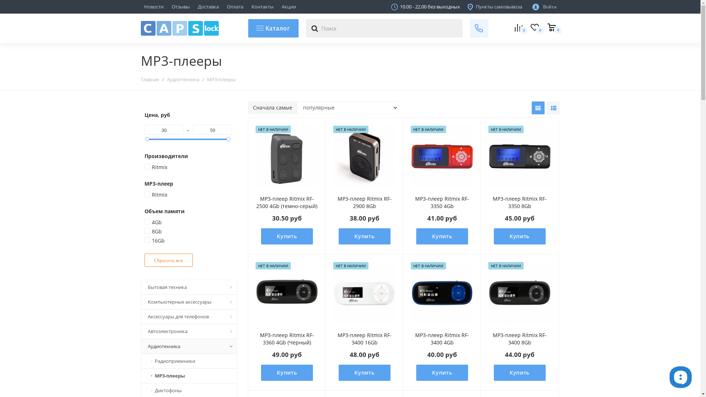 This screenshot has height=397, width=706. What do you see at coordinates (551, 28) in the screenshot?
I see `0` at bounding box center [551, 28].